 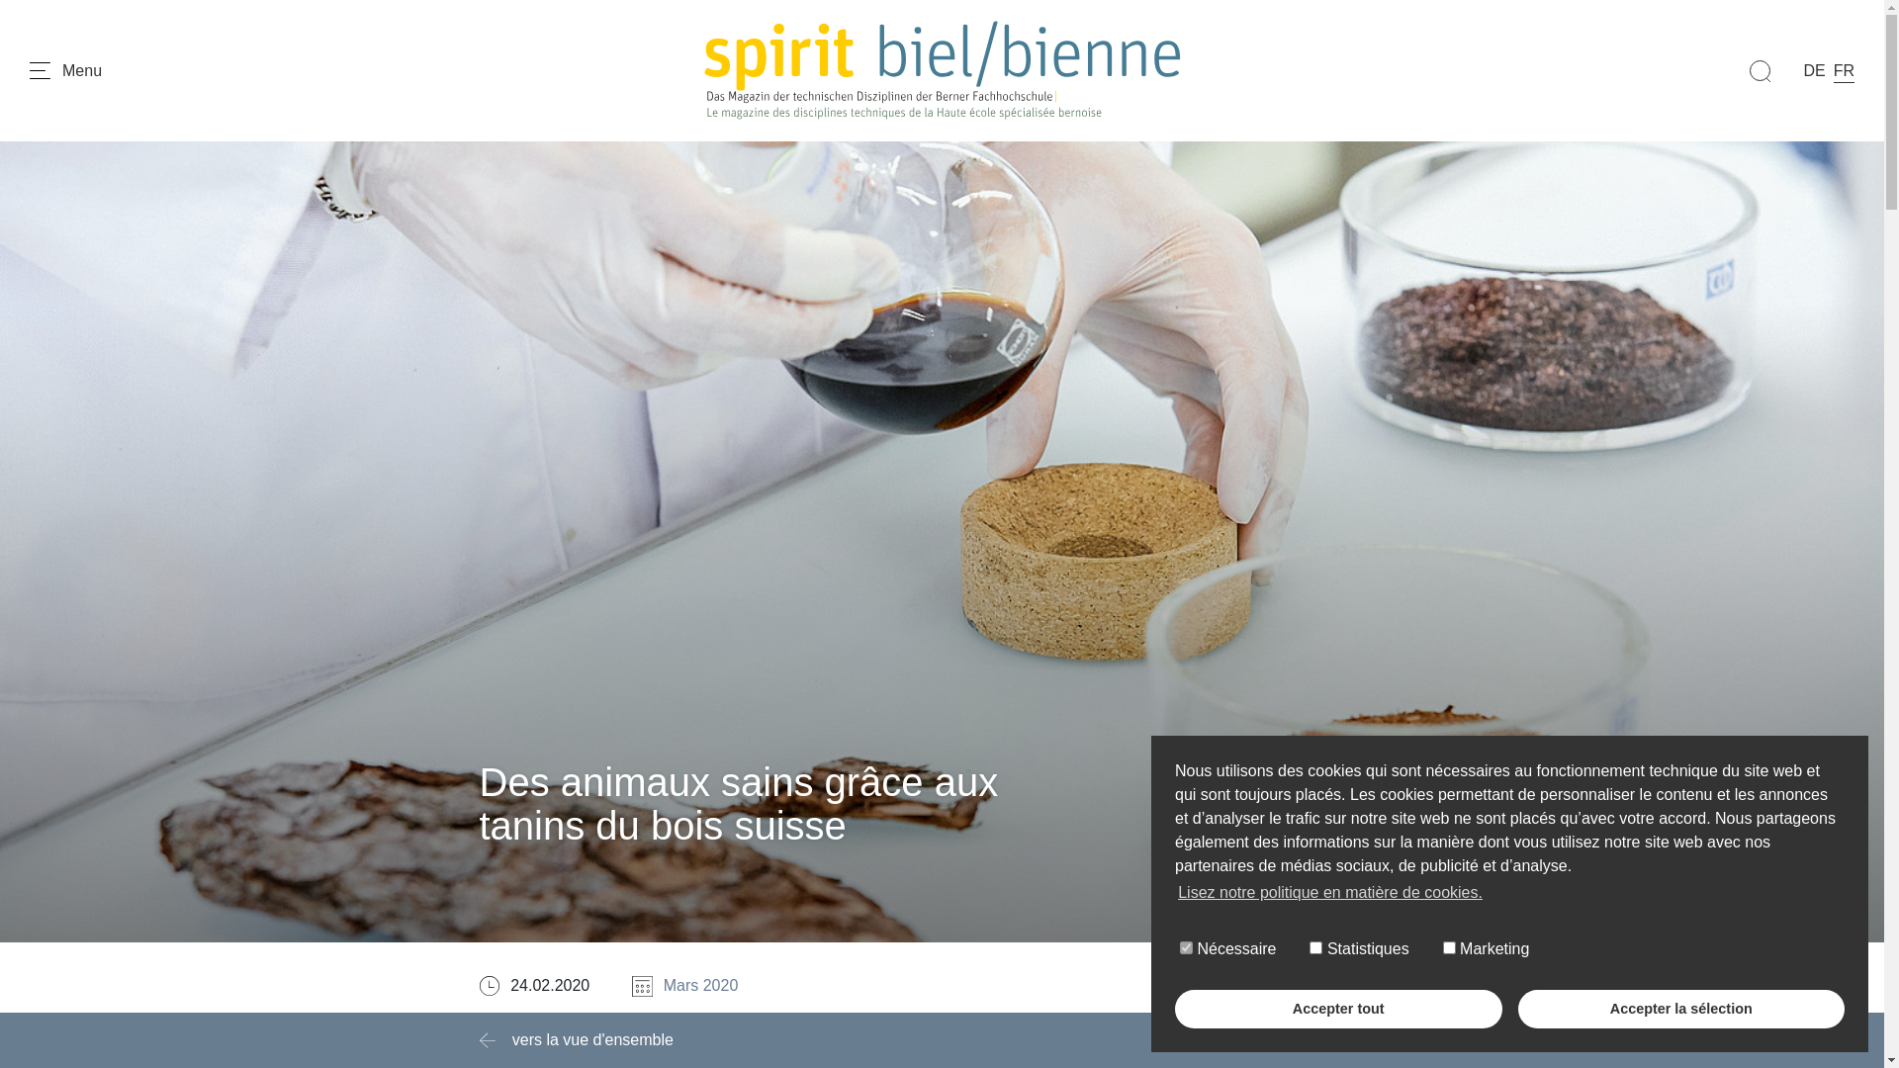 What do you see at coordinates (943, 71) in the screenshot?
I see `Page d'accueil` at bounding box center [943, 71].